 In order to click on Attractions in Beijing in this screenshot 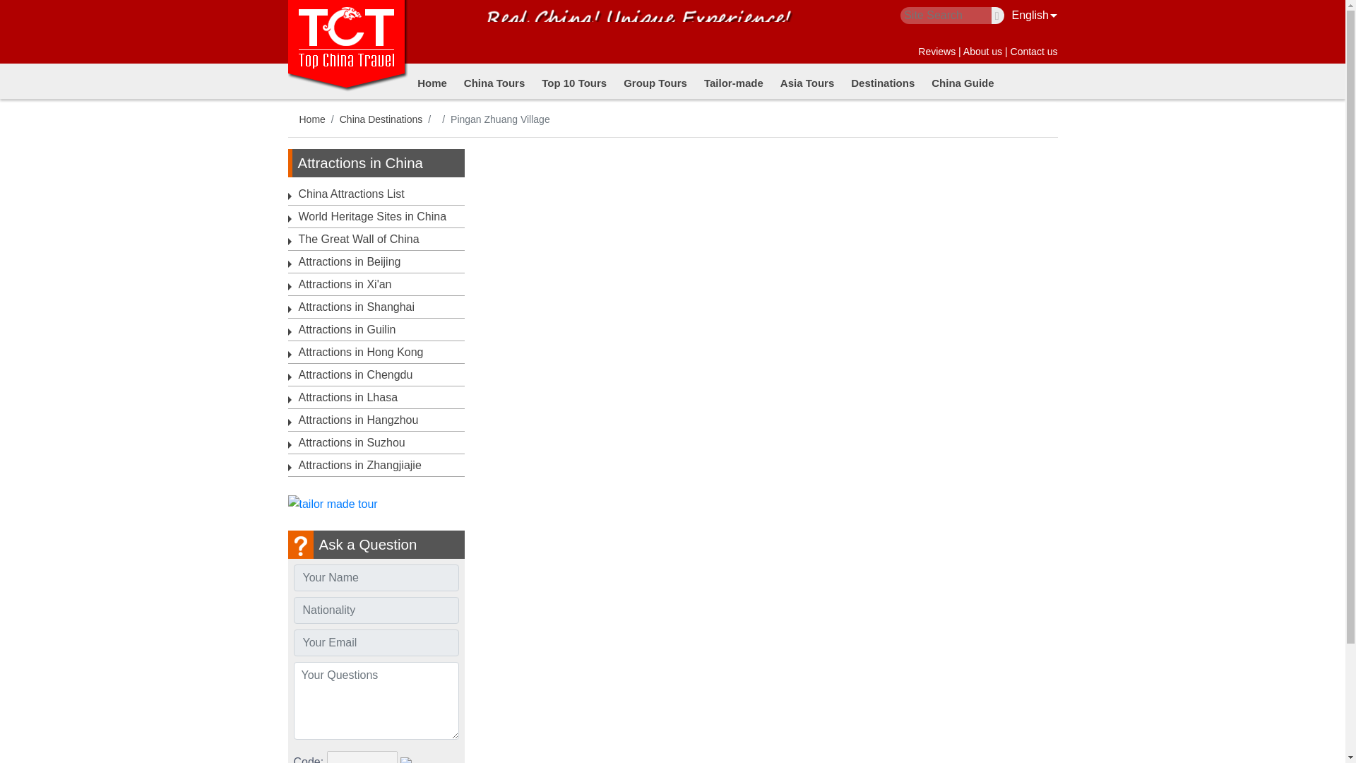, I will do `click(349, 261)`.